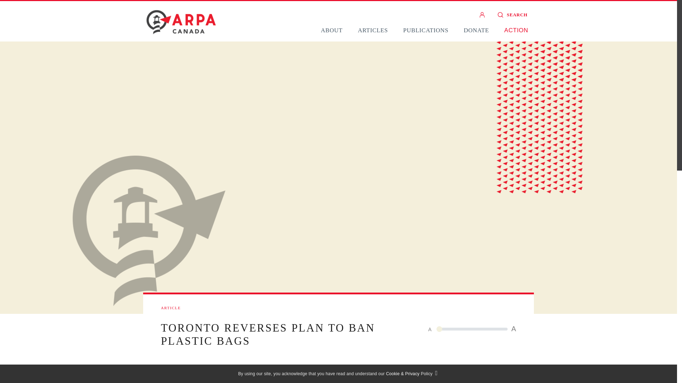 This screenshot has width=682, height=383. What do you see at coordinates (476, 30) in the screenshot?
I see `DONATE` at bounding box center [476, 30].